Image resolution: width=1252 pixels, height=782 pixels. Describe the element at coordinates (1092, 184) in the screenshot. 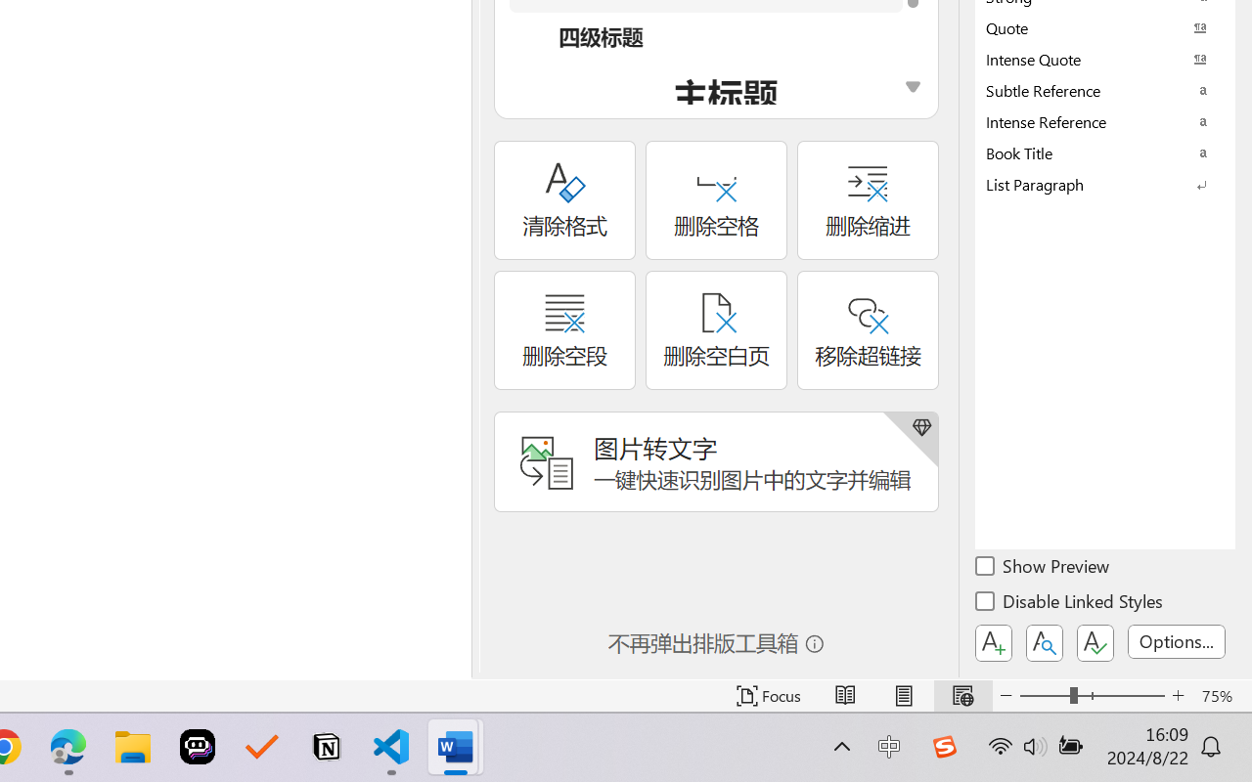

I see `Class: NetUIImage` at that location.